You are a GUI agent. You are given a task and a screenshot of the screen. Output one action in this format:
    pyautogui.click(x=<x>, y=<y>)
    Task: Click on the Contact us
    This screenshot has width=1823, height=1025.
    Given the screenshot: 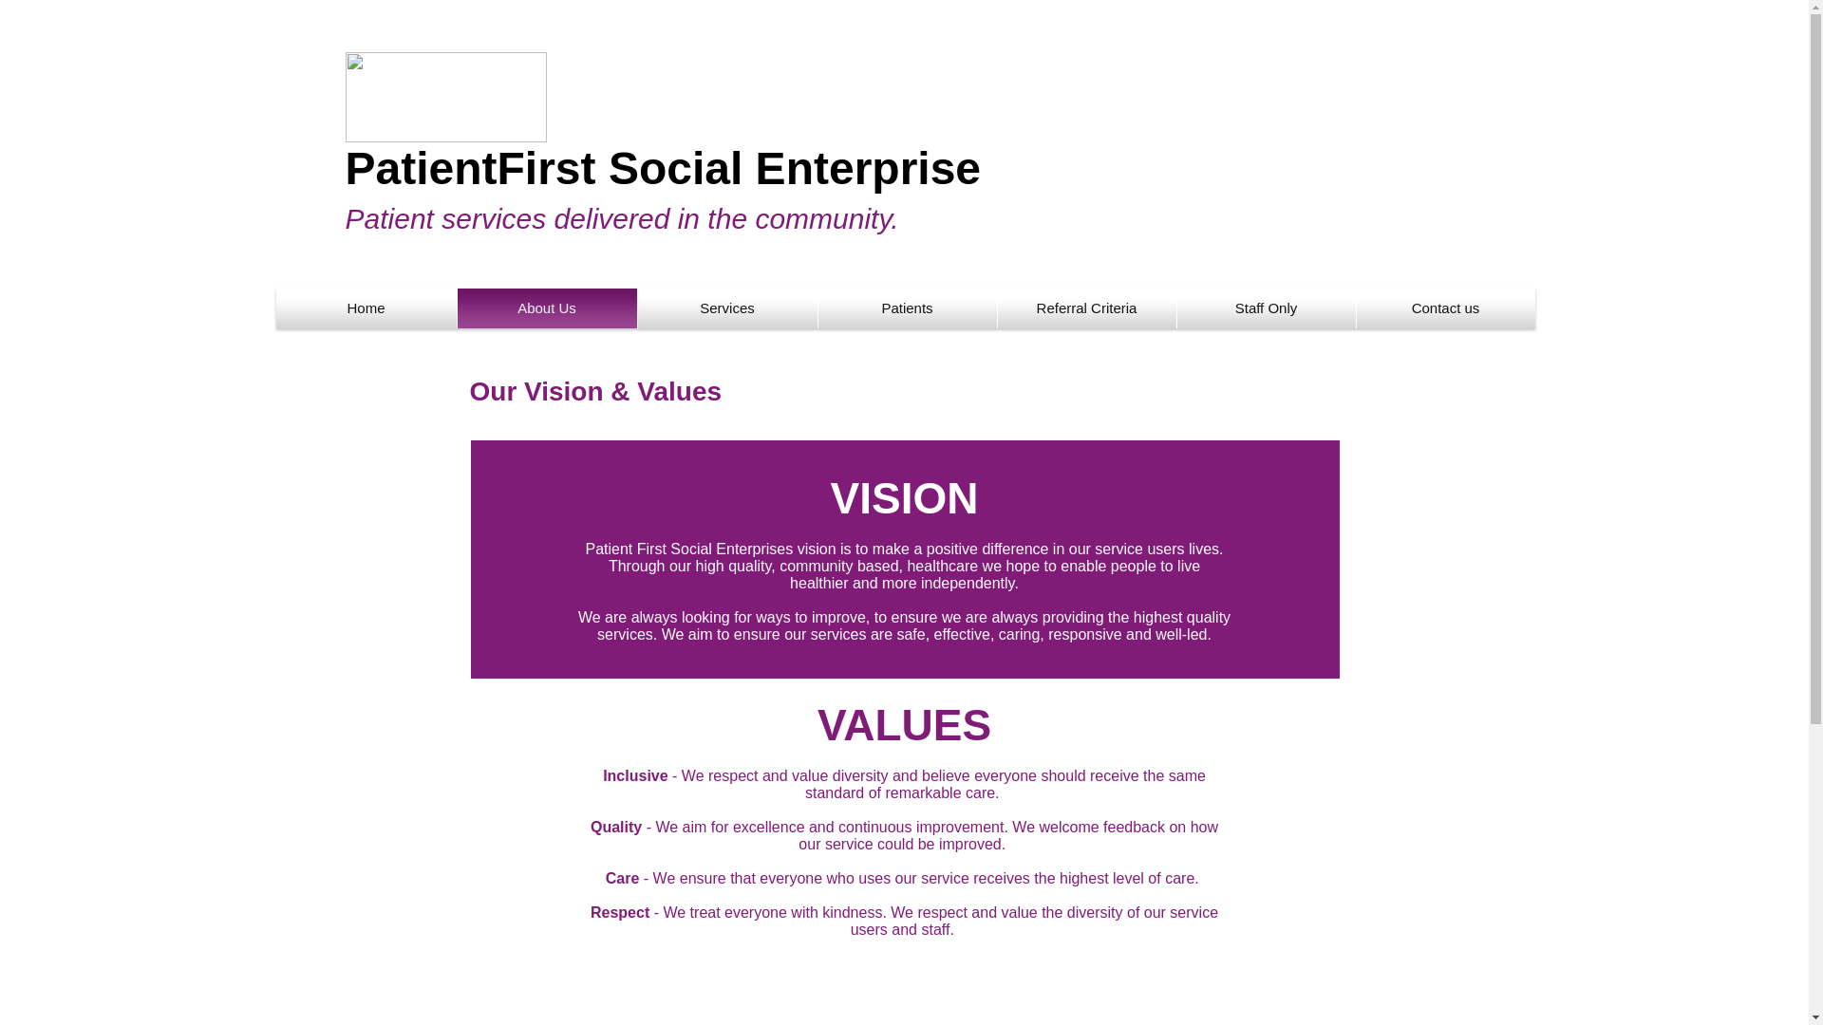 What is the action you would take?
    pyautogui.click(x=1445, y=307)
    